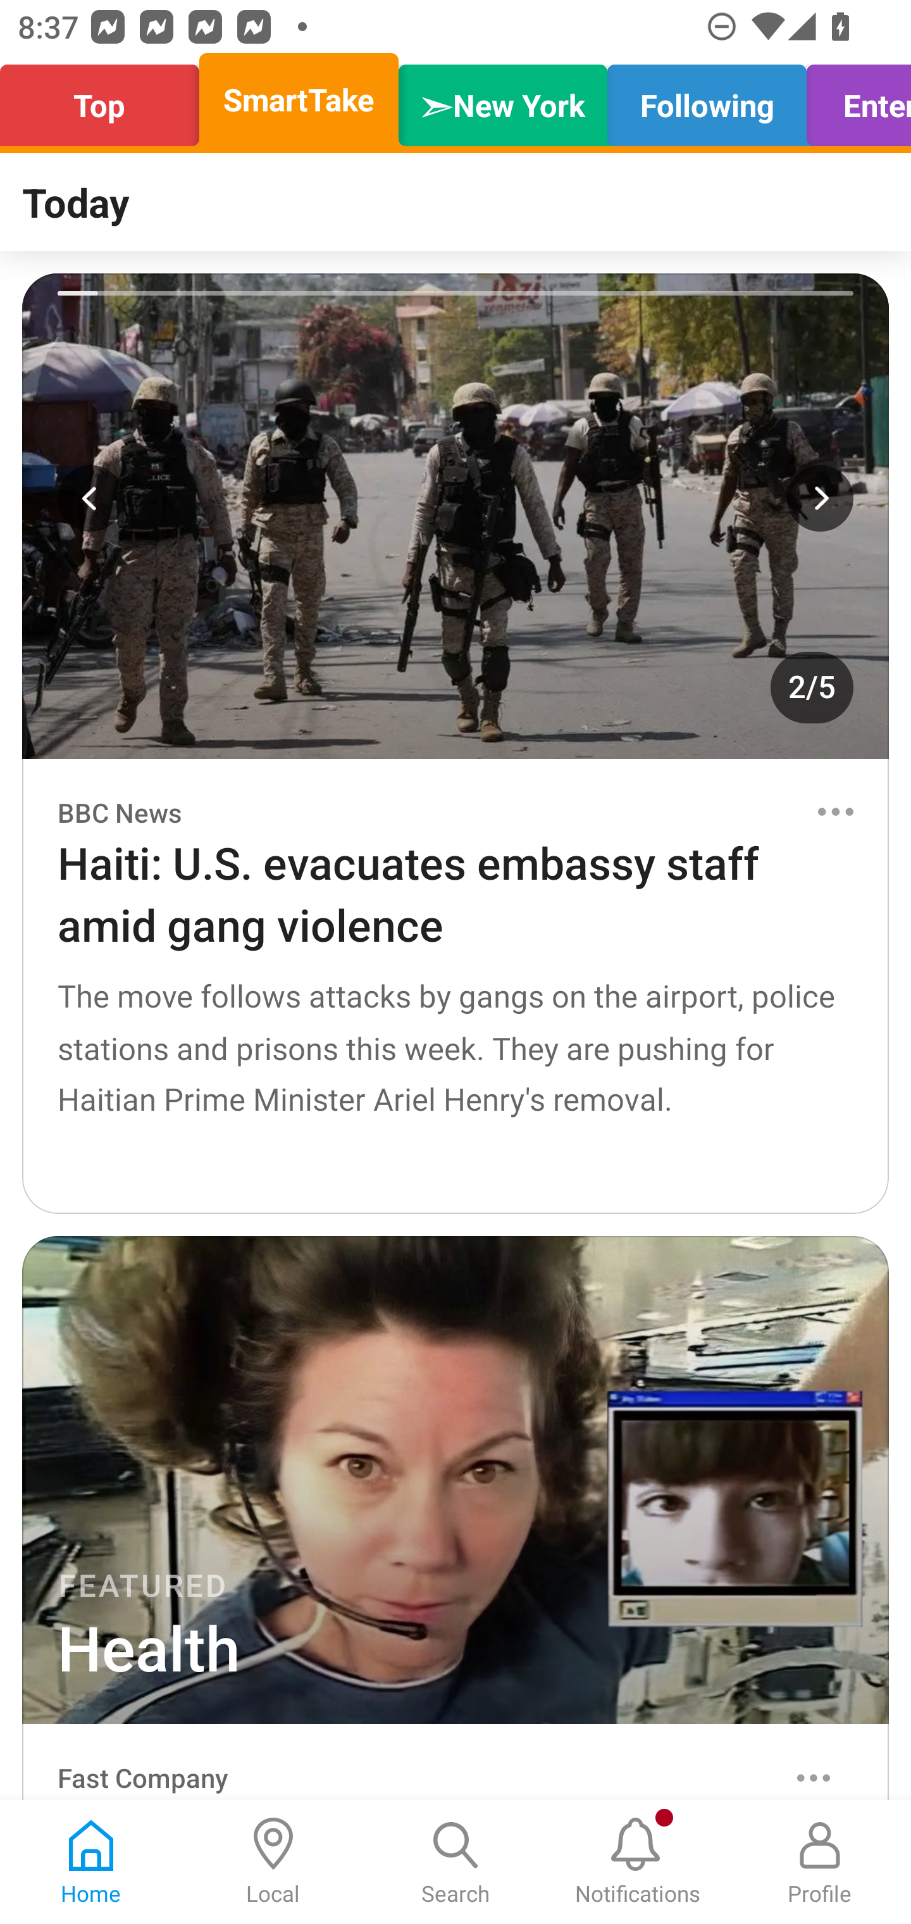  Describe the element at coordinates (835, 811) in the screenshot. I see `Options` at that location.